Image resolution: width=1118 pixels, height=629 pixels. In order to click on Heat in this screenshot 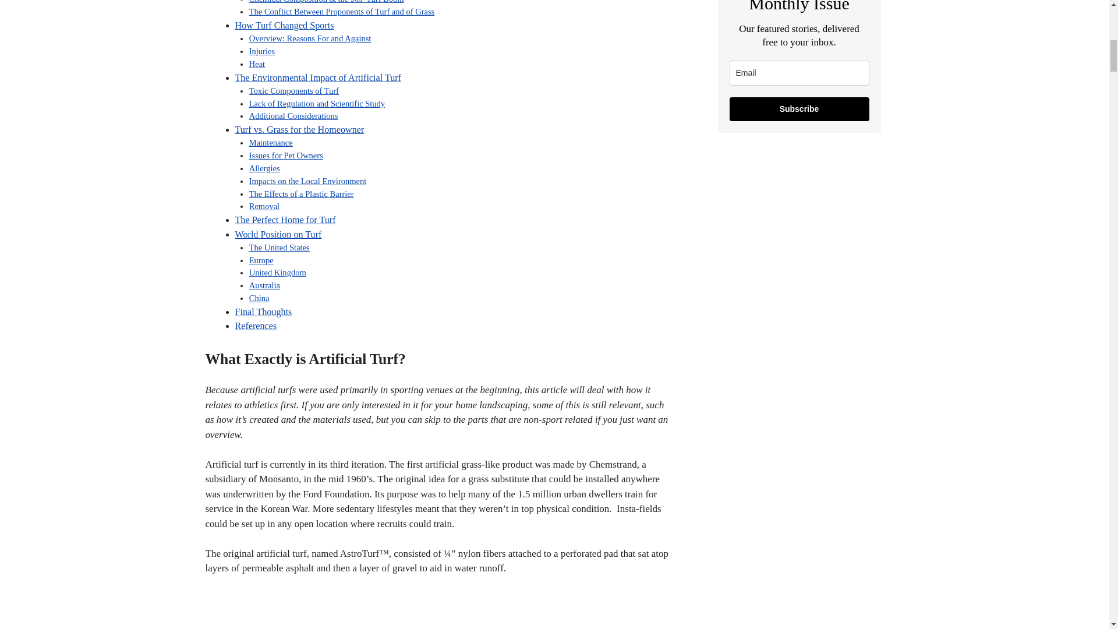, I will do `click(257, 63)`.